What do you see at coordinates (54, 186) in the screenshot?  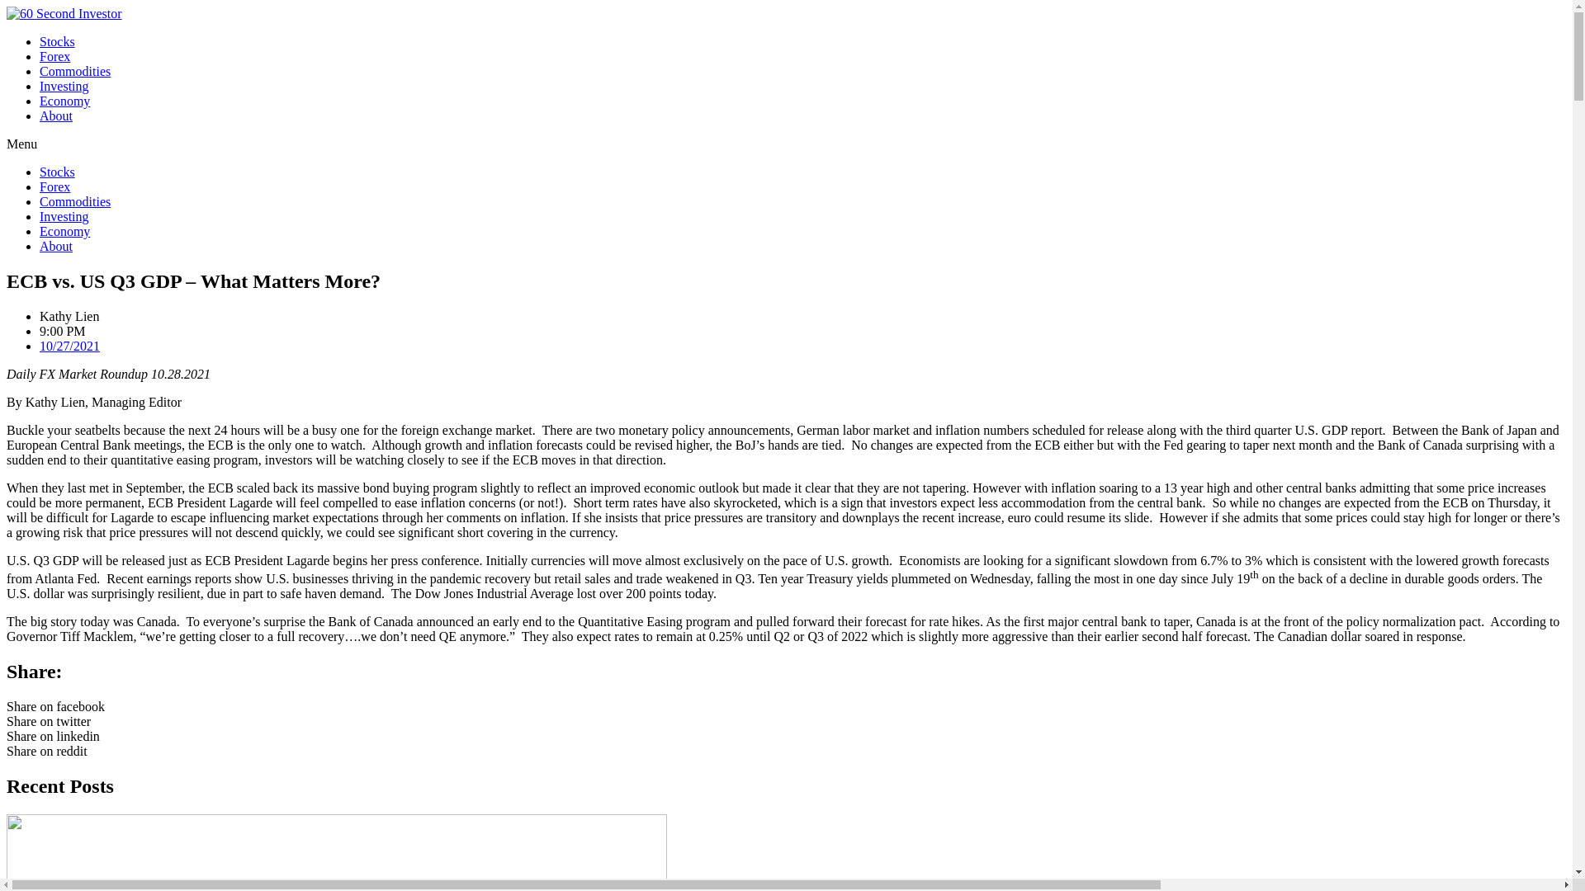 I see `Forex` at bounding box center [54, 186].